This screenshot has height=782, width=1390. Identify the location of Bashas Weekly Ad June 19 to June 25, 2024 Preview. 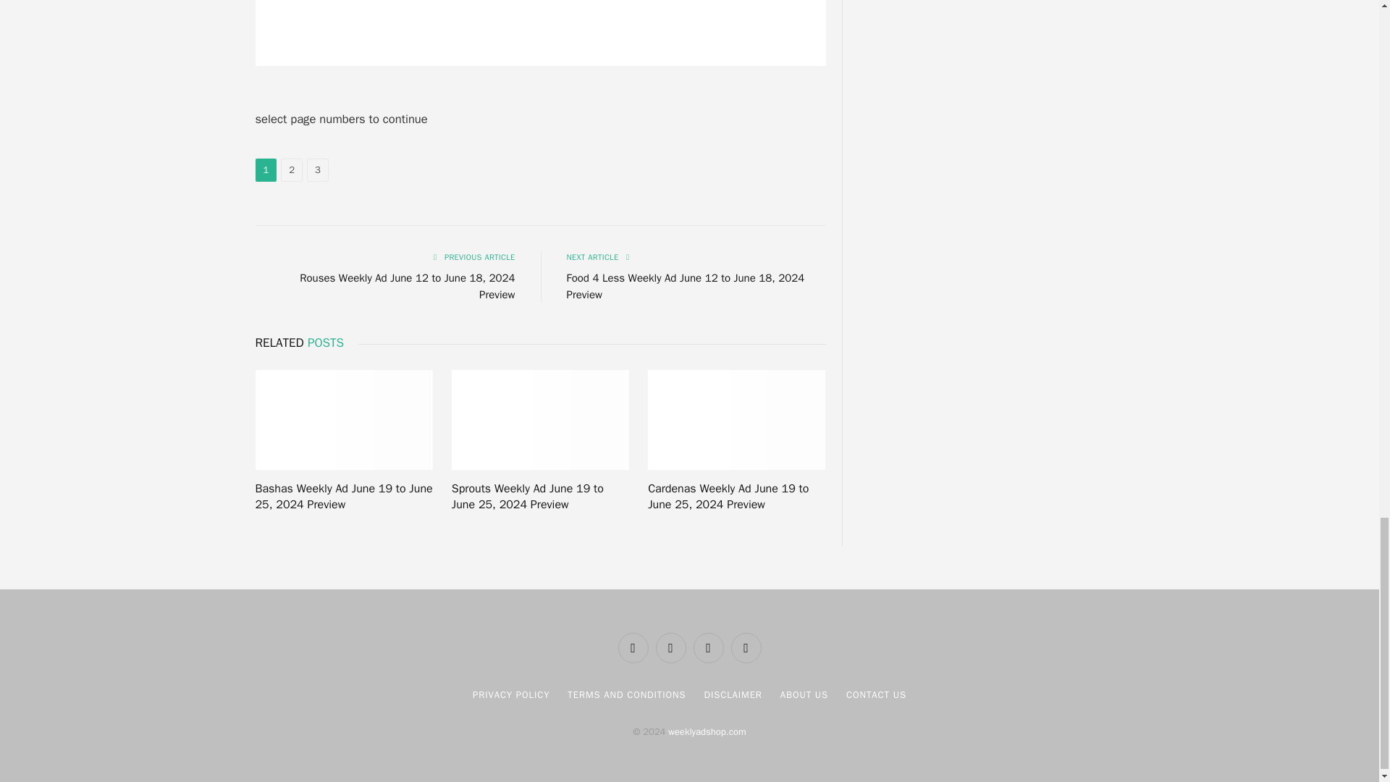
(343, 420).